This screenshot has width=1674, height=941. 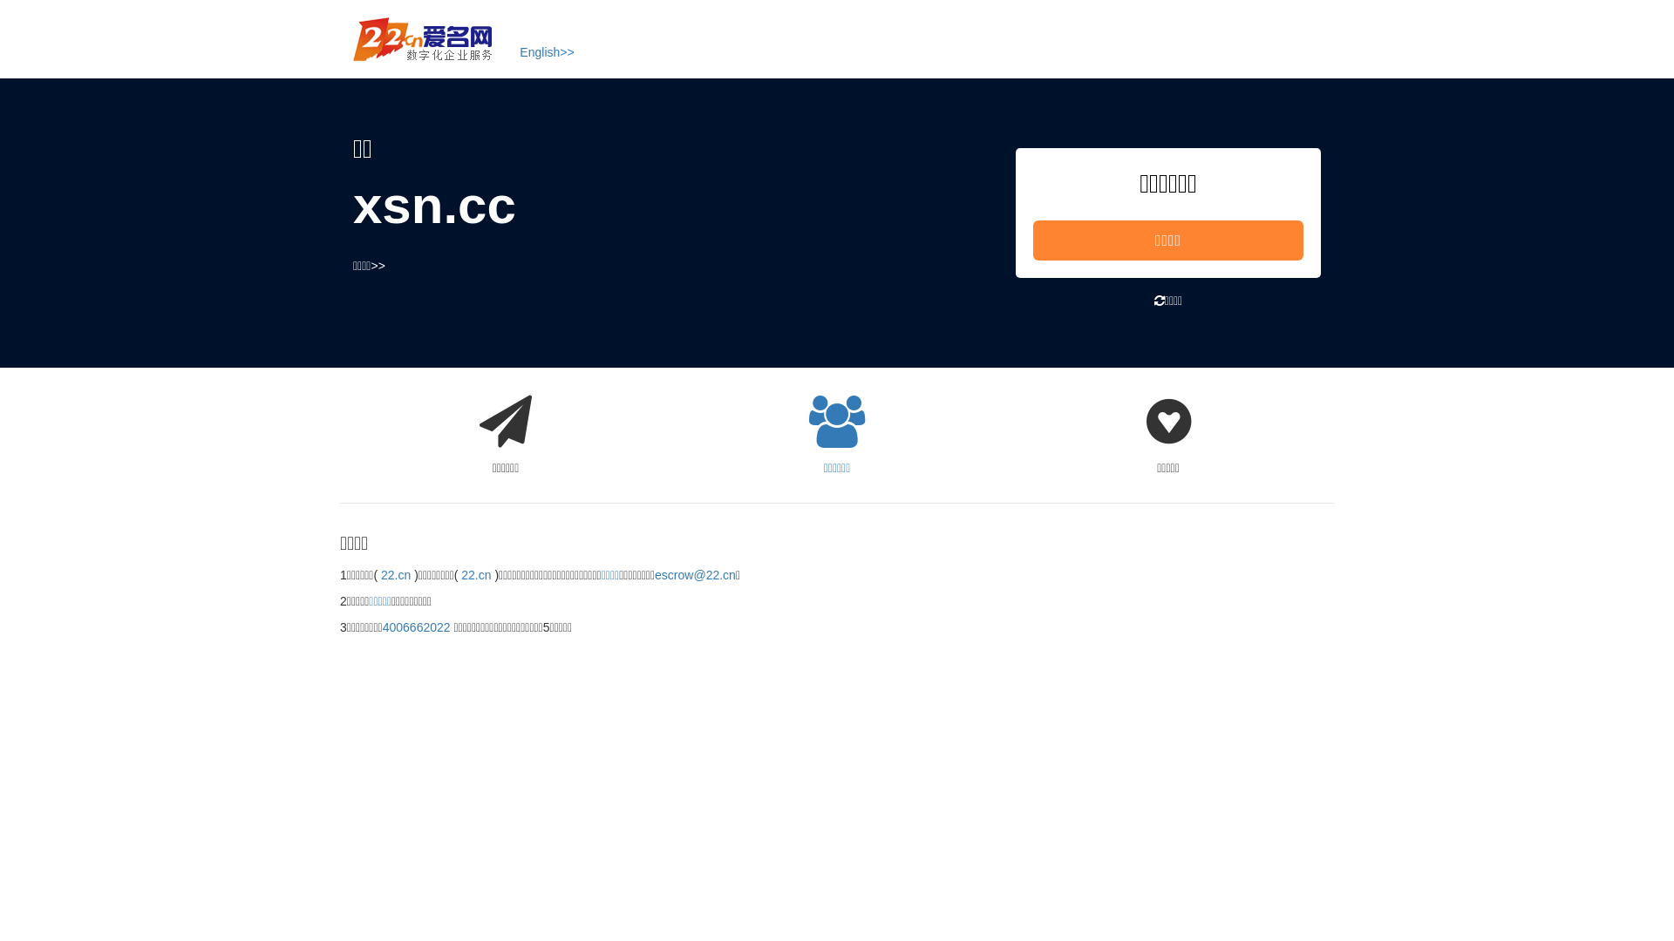 What do you see at coordinates (476, 575) in the screenshot?
I see `22.cn` at bounding box center [476, 575].